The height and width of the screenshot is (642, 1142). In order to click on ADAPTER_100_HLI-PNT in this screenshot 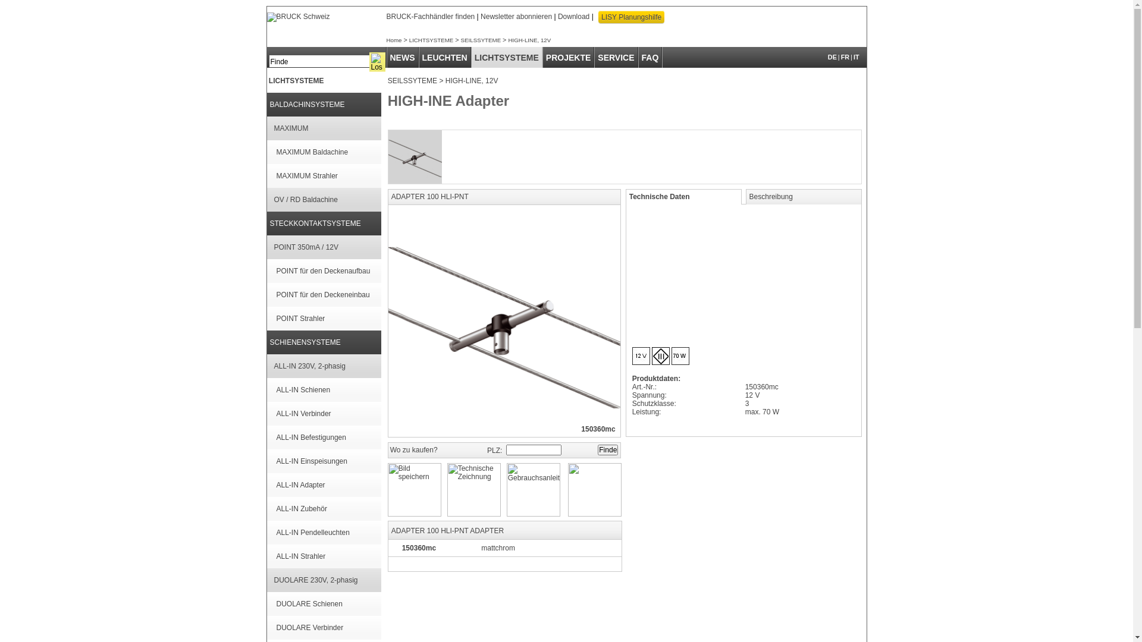, I will do `click(415, 157)`.